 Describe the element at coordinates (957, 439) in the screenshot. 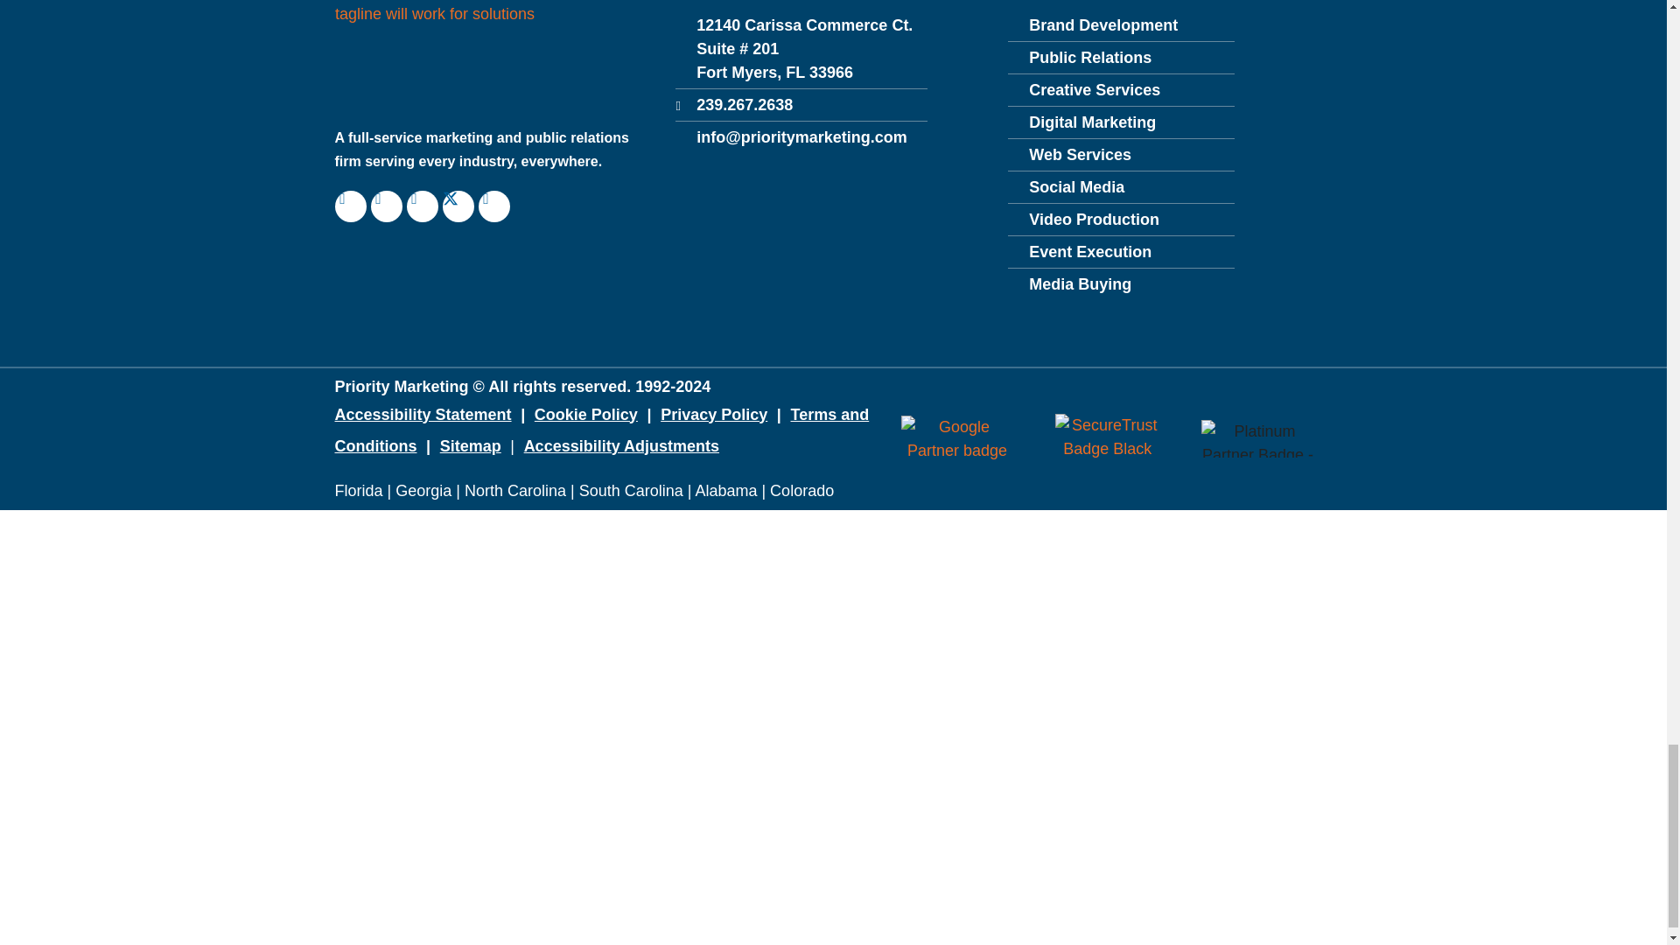

I see `PartnerBadgeClickable-Google` at that location.